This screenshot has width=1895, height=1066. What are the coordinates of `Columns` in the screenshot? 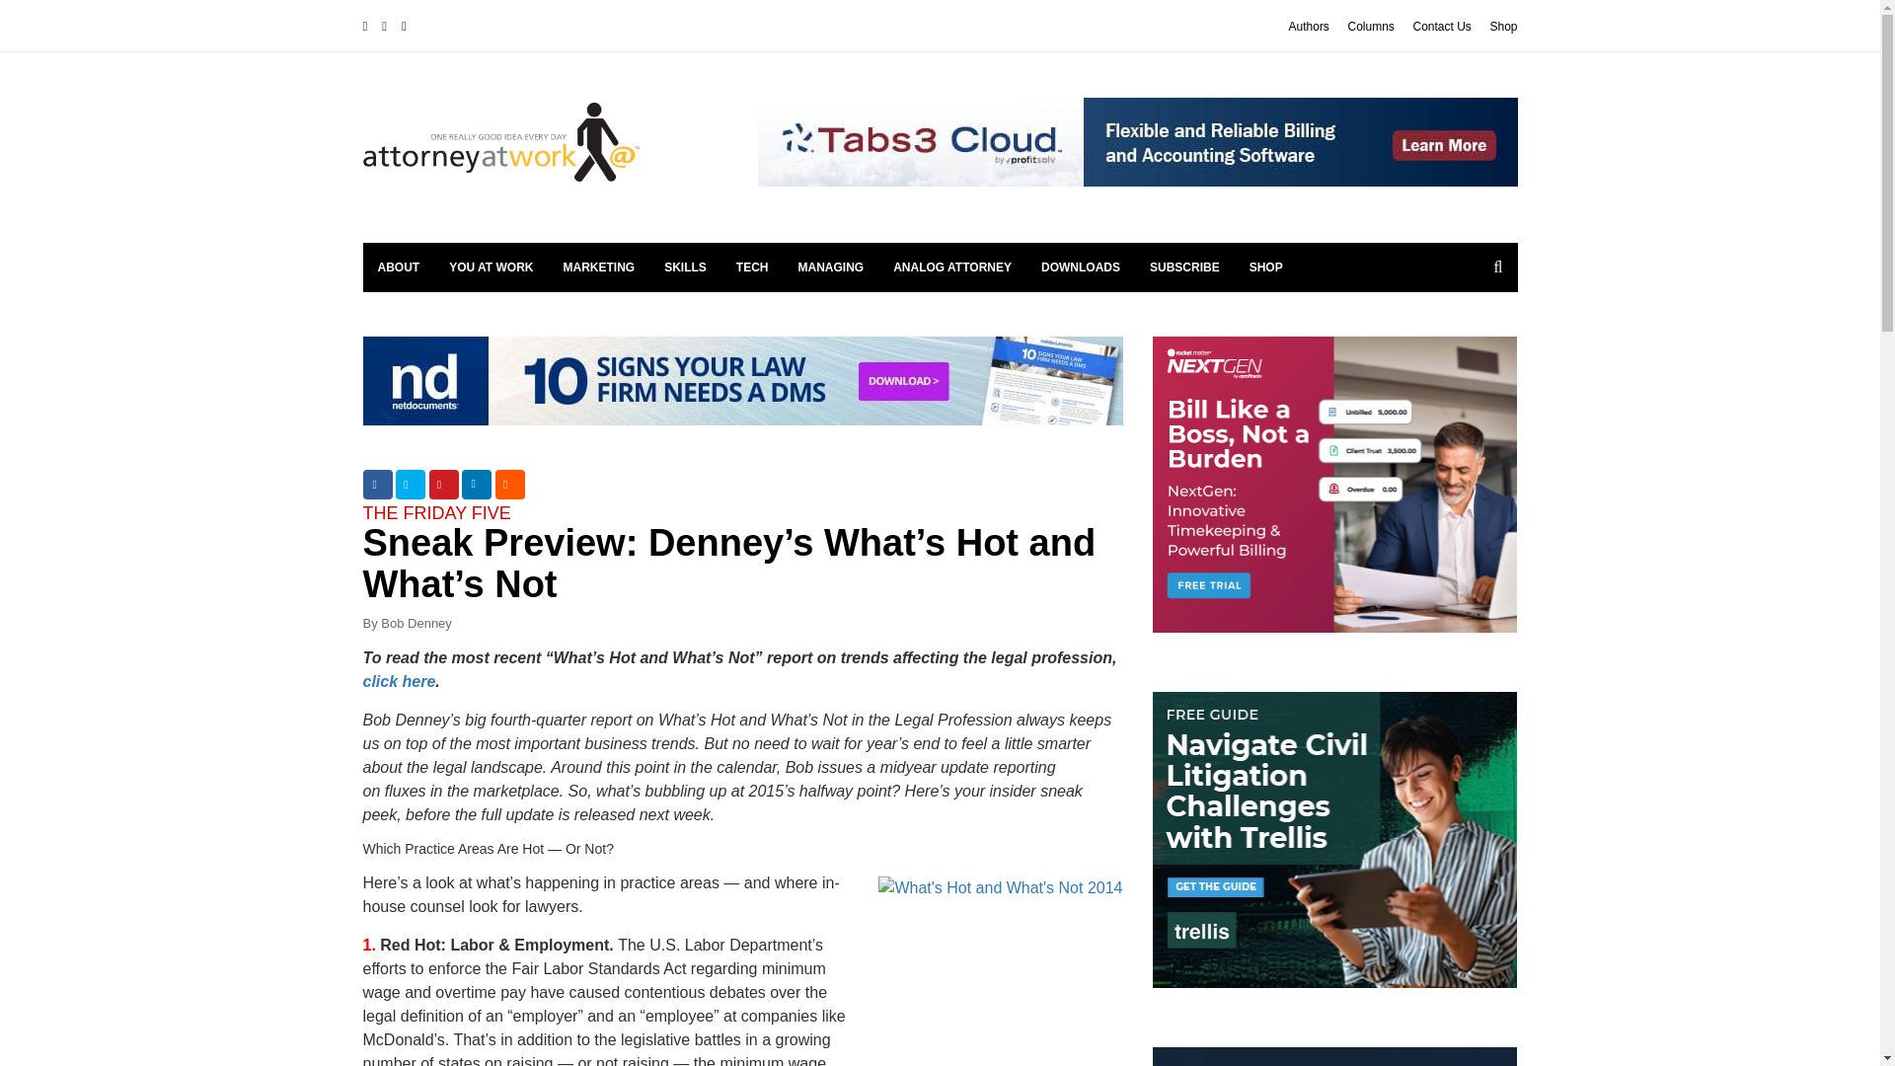 It's located at (1371, 26).